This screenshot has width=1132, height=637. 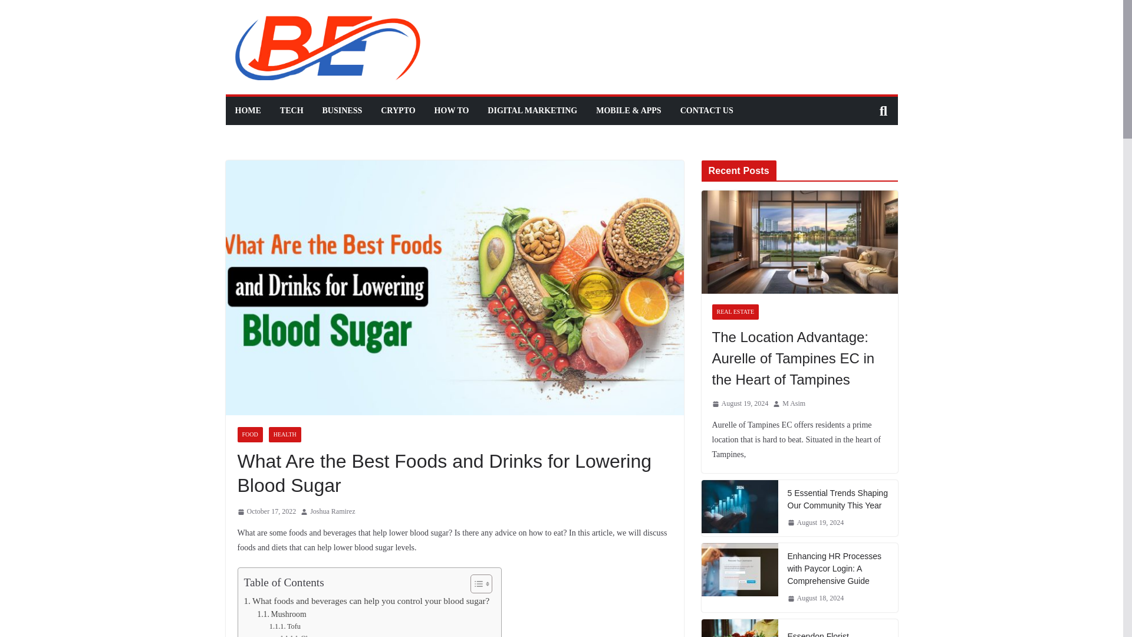 What do you see at coordinates (285, 627) in the screenshot?
I see `Tofu` at bounding box center [285, 627].